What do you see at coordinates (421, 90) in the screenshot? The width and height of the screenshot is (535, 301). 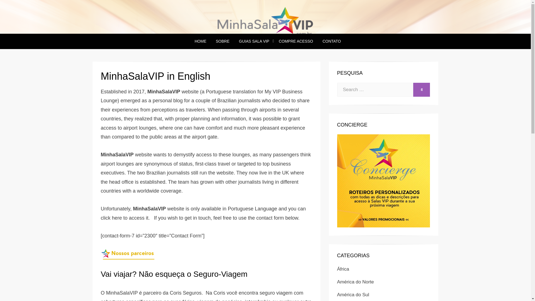 I see `SEARCH` at bounding box center [421, 90].